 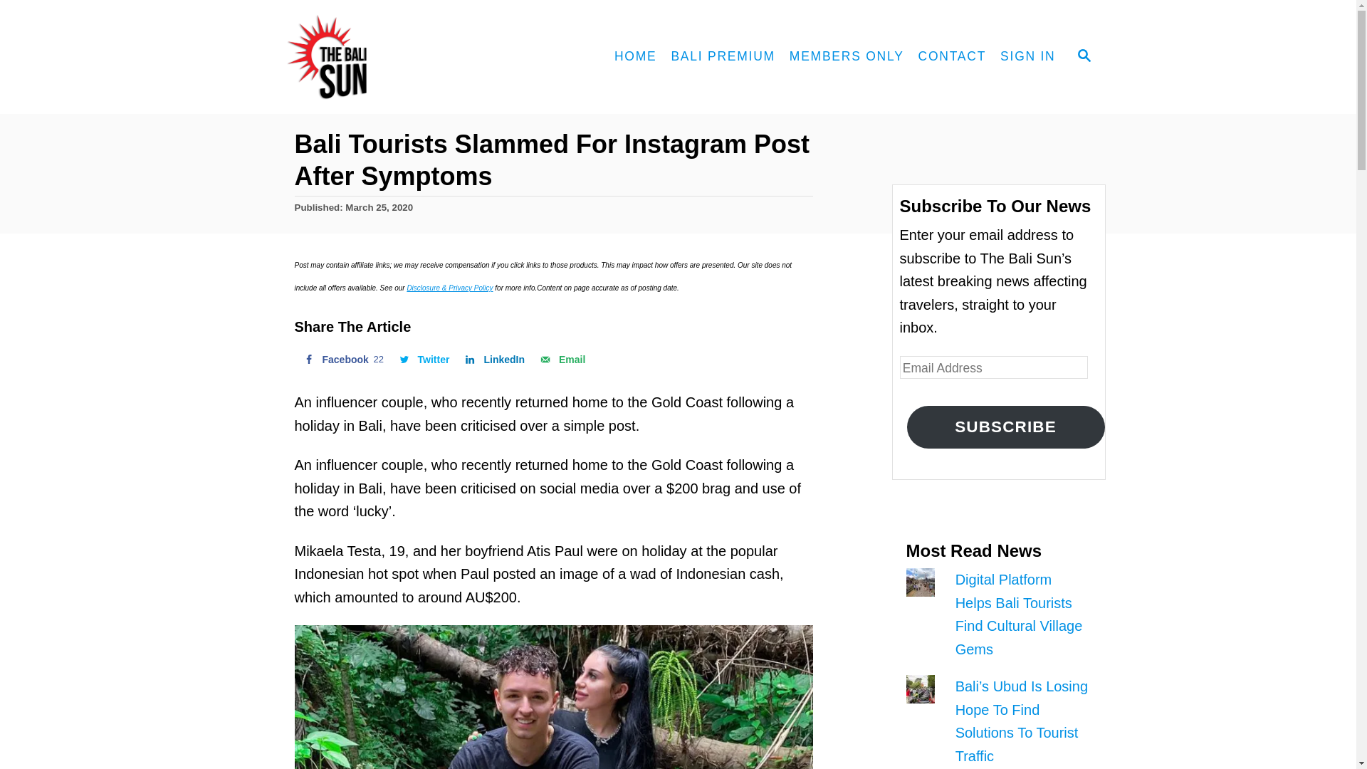 I want to click on Email, so click(x=561, y=359).